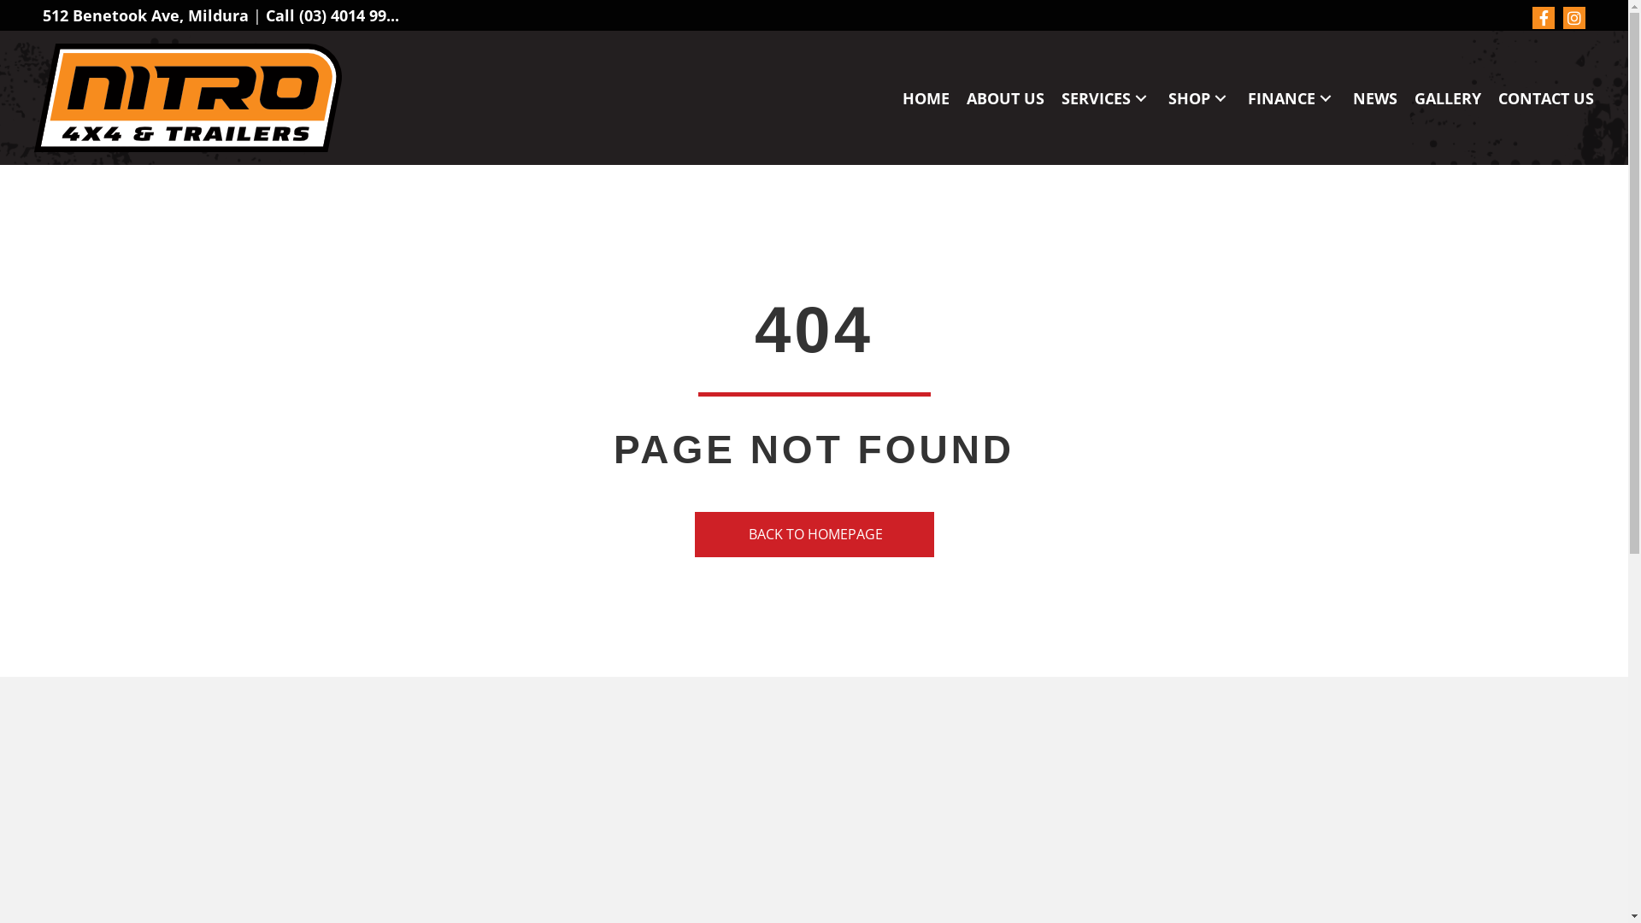 The height and width of the screenshot is (923, 1641). Describe the element at coordinates (1375, 98) in the screenshot. I see `NEWS` at that location.